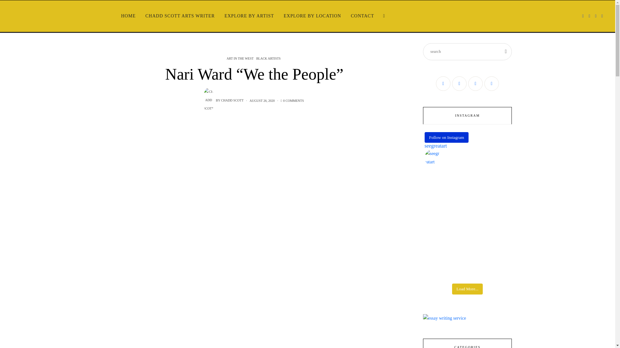 The height and width of the screenshot is (348, 620). I want to click on CHADD SCOTT ARTS WRITER, so click(180, 16).